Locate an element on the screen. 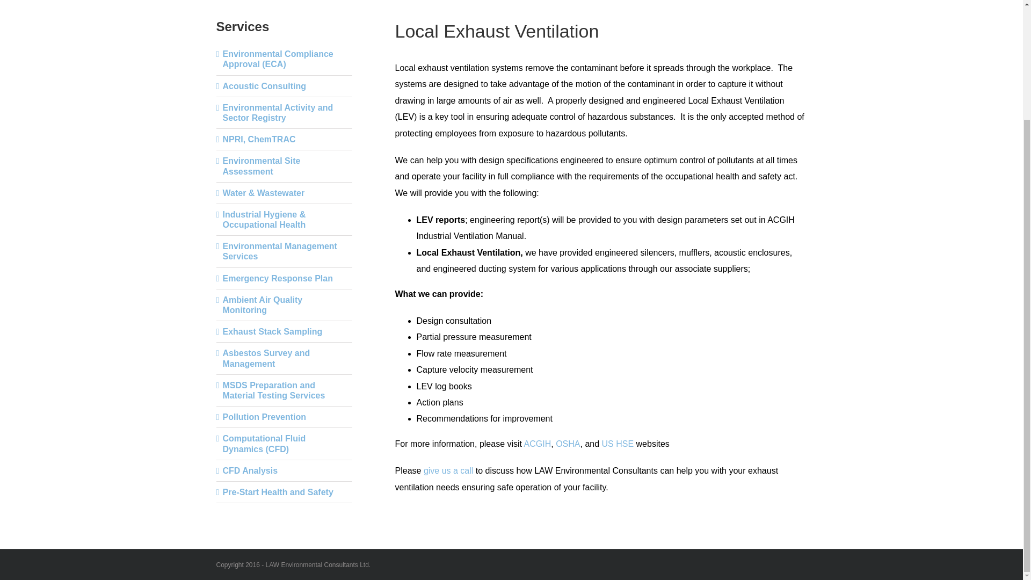  Pollution Prevention is located at coordinates (264, 417).